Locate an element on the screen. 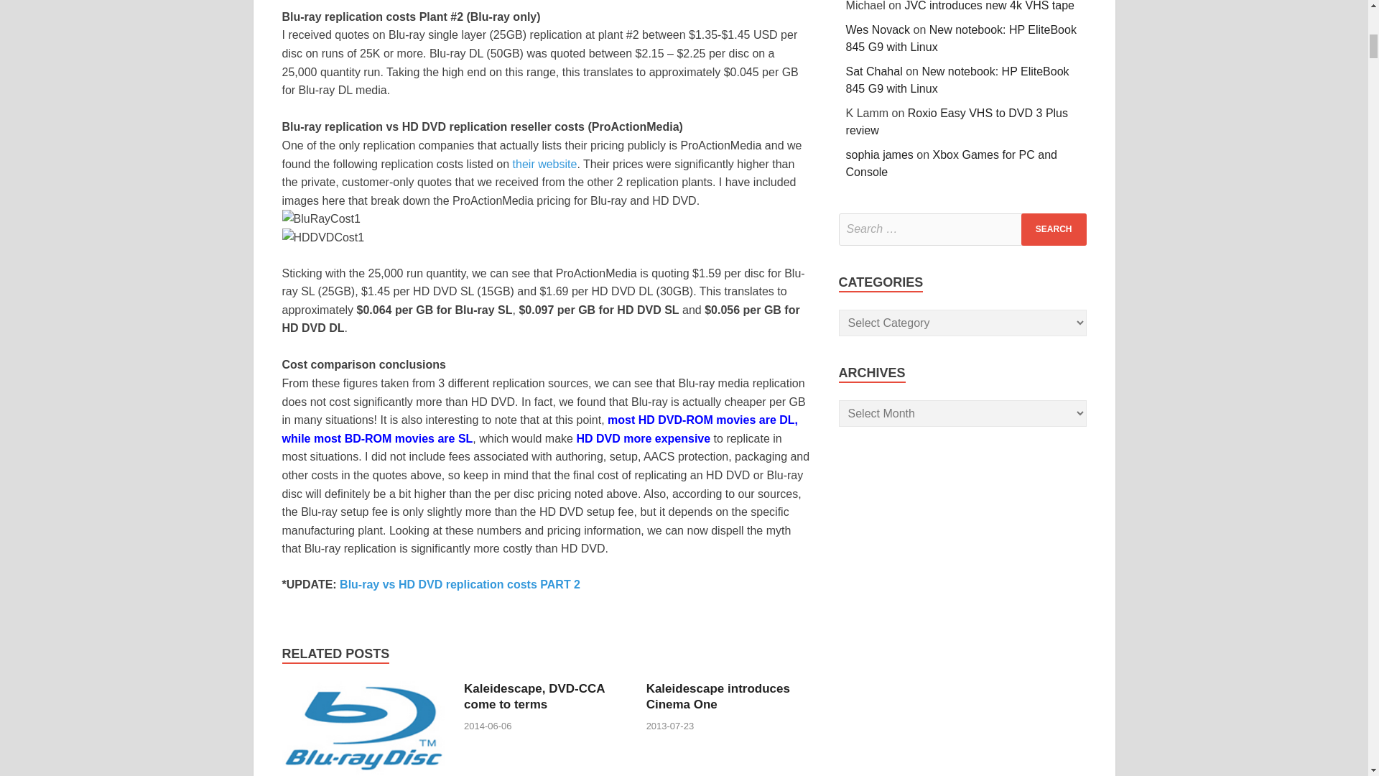 This screenshot has width=1379, height=776. Kaleidescape introduces Cinema One is located at coordinates (718, 697).